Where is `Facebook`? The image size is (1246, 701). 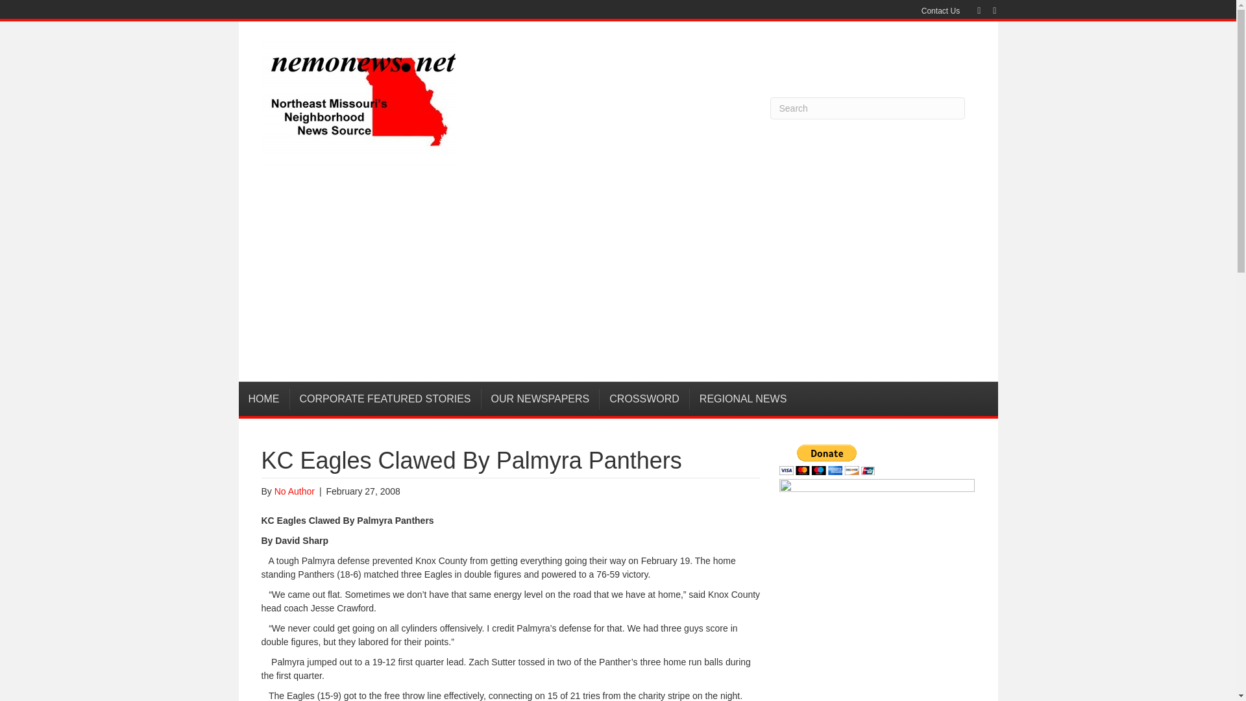 Facebook is located at coordinates (972, 10).